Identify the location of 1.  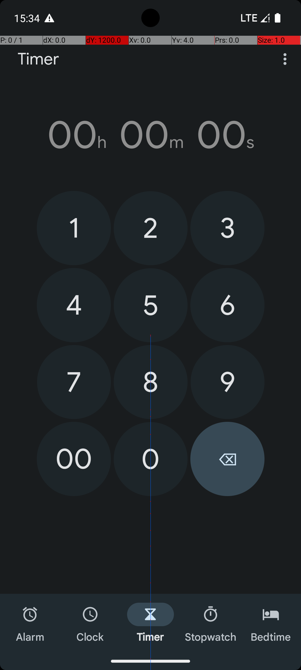
(74, 228).